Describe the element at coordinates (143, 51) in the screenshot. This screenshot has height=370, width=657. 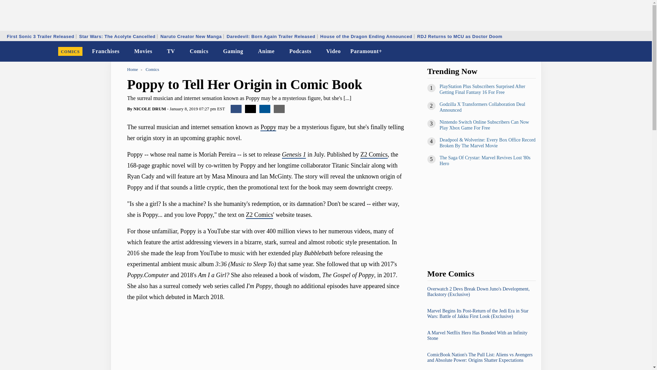
I see `Movies` at that location.